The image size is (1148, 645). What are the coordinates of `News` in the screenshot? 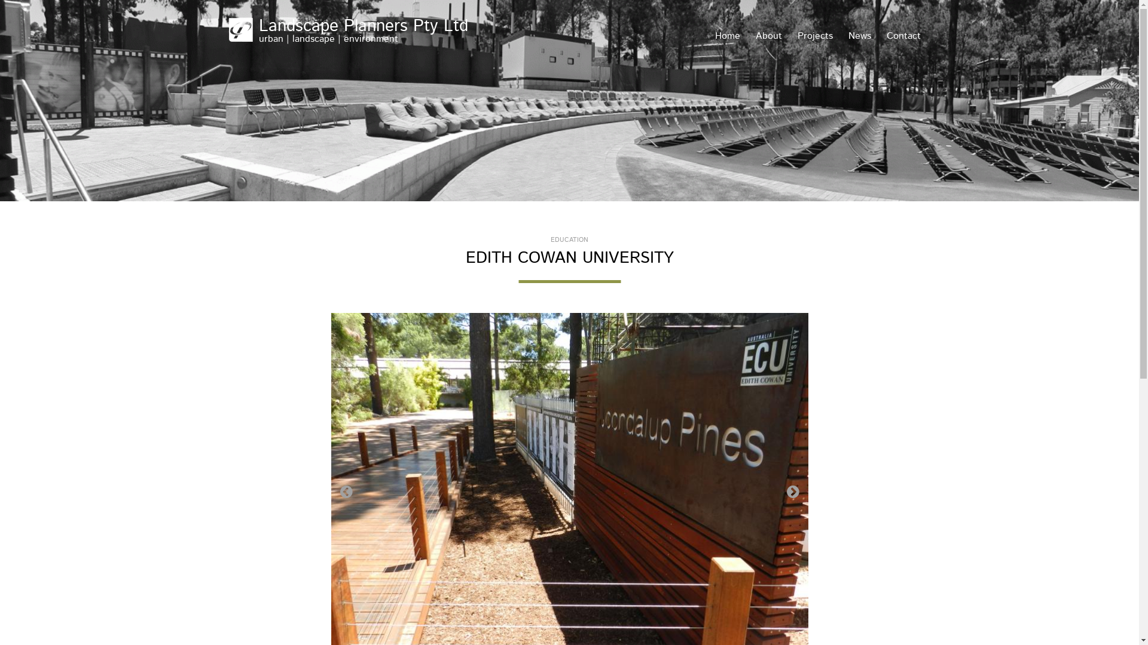 It's located at (860, 37).